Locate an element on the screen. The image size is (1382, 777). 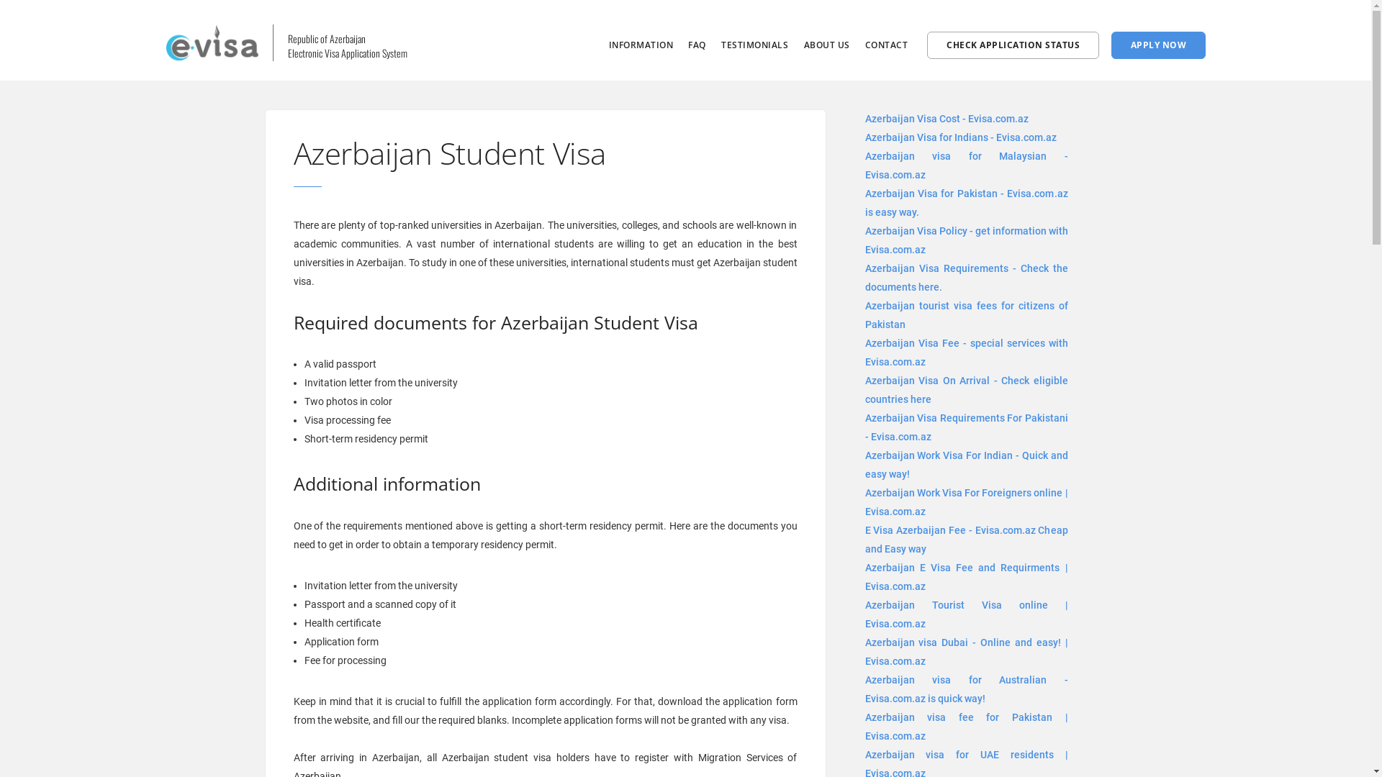
Azerbaijan Visa for Indians - Evisa.com.az is located at coordinates (961, 137).